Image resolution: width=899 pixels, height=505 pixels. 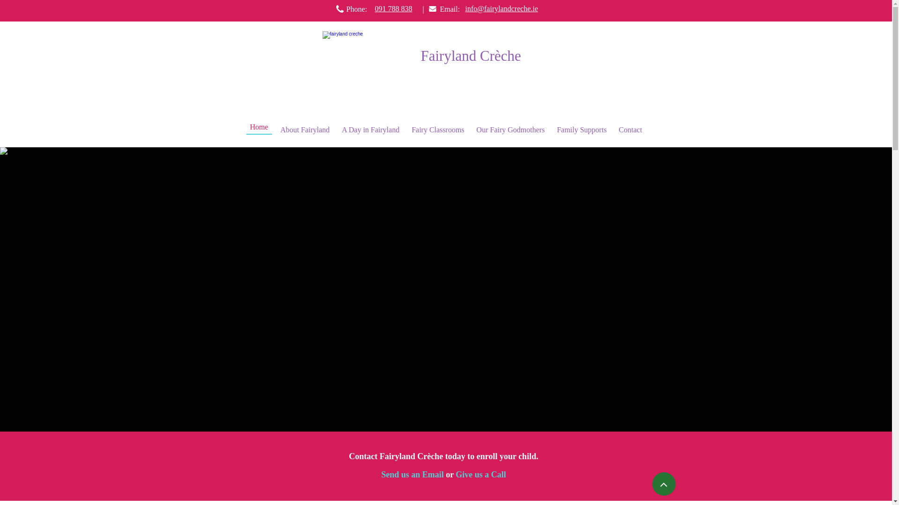 I want to click on Send us an Email, so click(x=413, y=475).